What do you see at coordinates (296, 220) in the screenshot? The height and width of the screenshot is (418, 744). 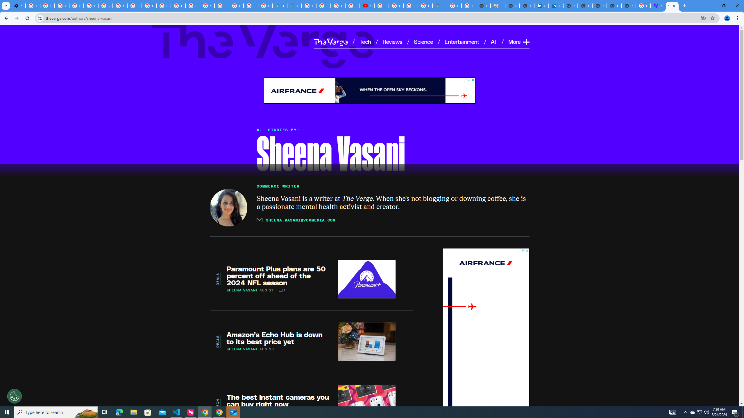 I see `SHEENA.VASANI@VOXMEDIA.COM` at bounding box center [296, 220].